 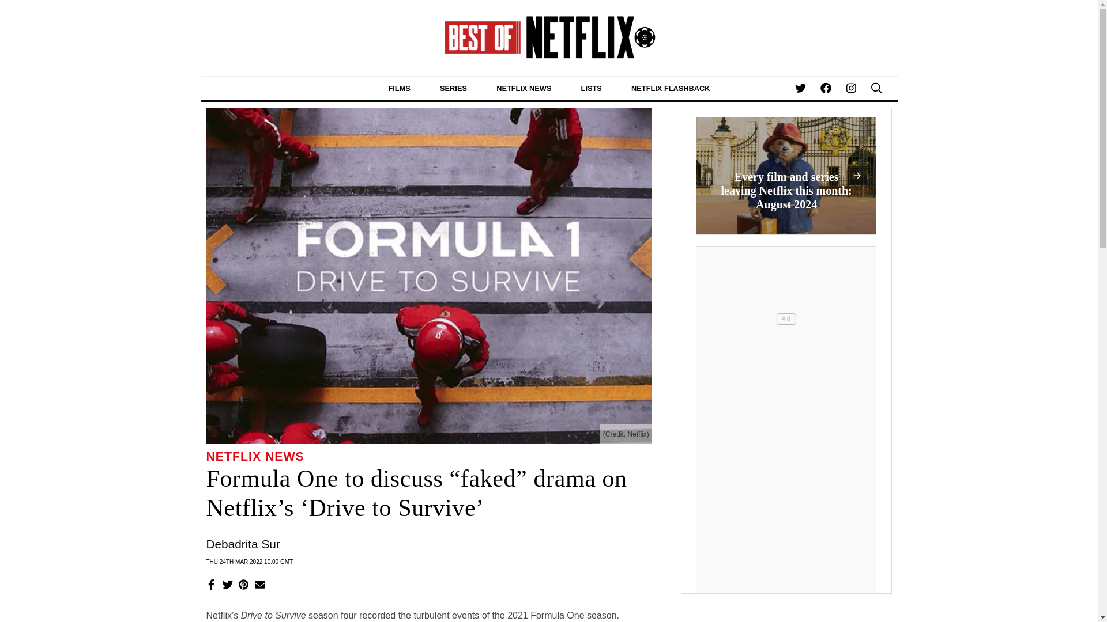 What do you see at coordinates (453, 88) in the screenshot?
I see `SERIES` at bounding box center [453, 88].